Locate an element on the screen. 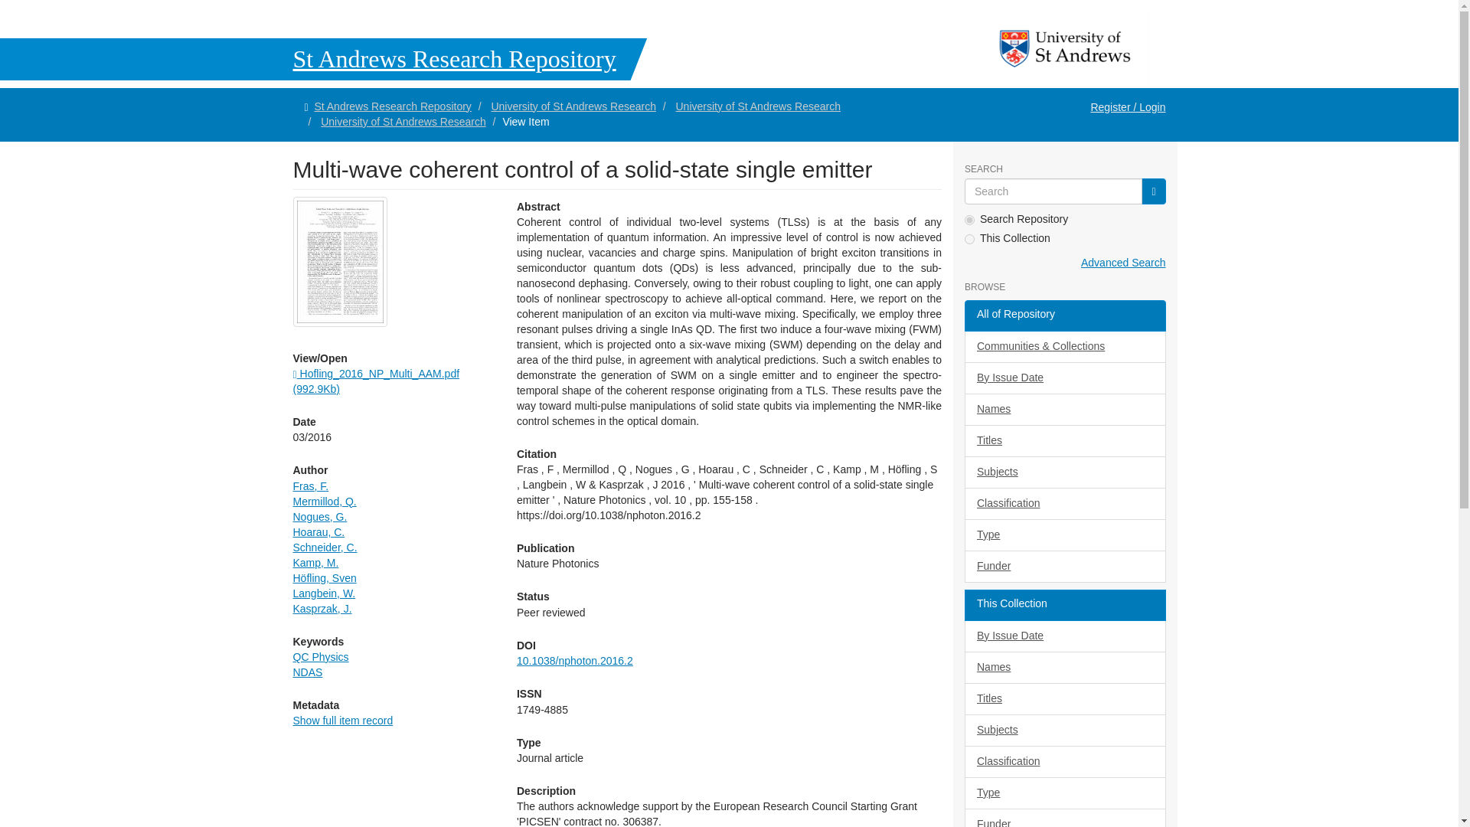 This screenshot has height=827, width=1470. Advanced Search is located at coordinates (1122, 262).